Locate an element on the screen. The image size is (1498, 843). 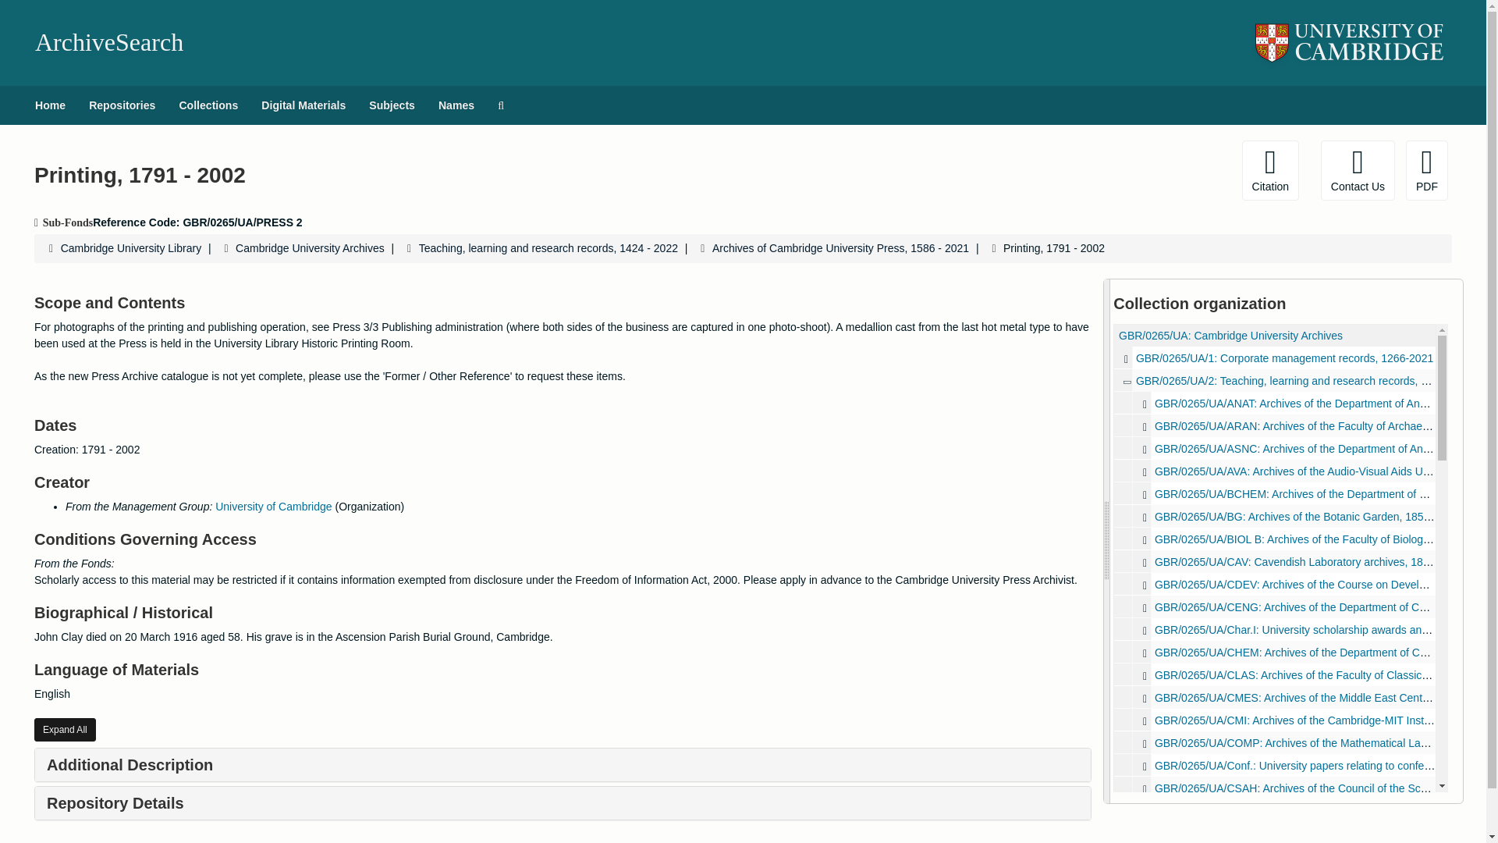
ArchiveSearch is located at coordinates (108, 42).